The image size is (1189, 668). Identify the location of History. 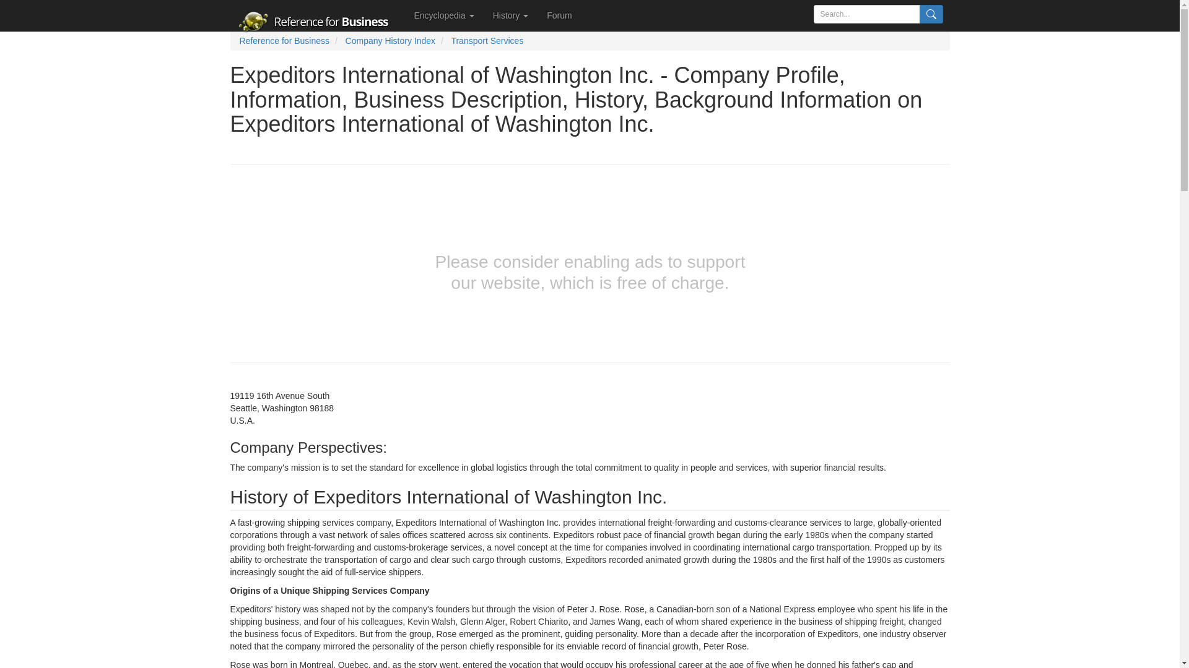
(510, 15).